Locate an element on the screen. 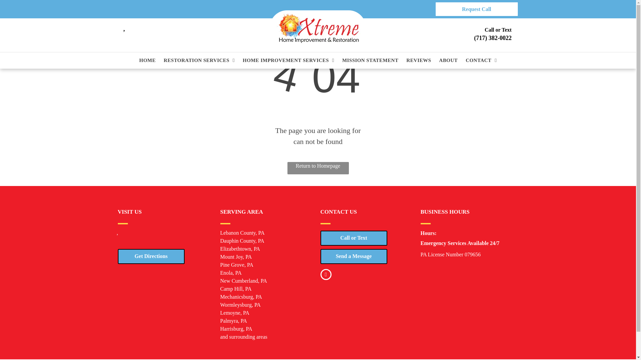  Request Call is located at coordinates (476, 9).